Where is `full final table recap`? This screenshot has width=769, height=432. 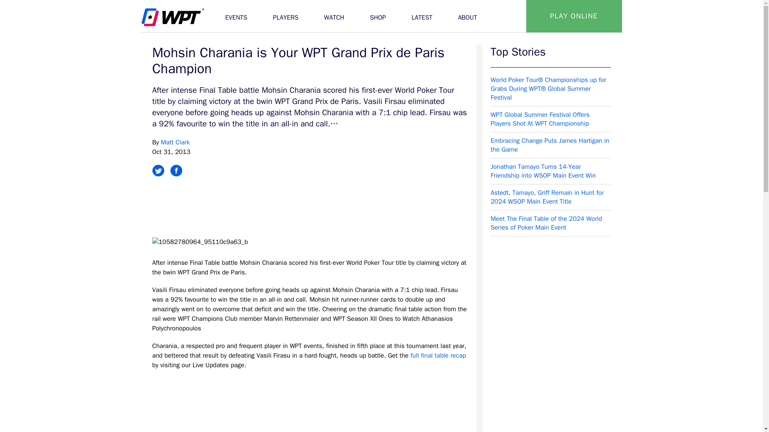 full final table recap is located at coordinates (438, 355).